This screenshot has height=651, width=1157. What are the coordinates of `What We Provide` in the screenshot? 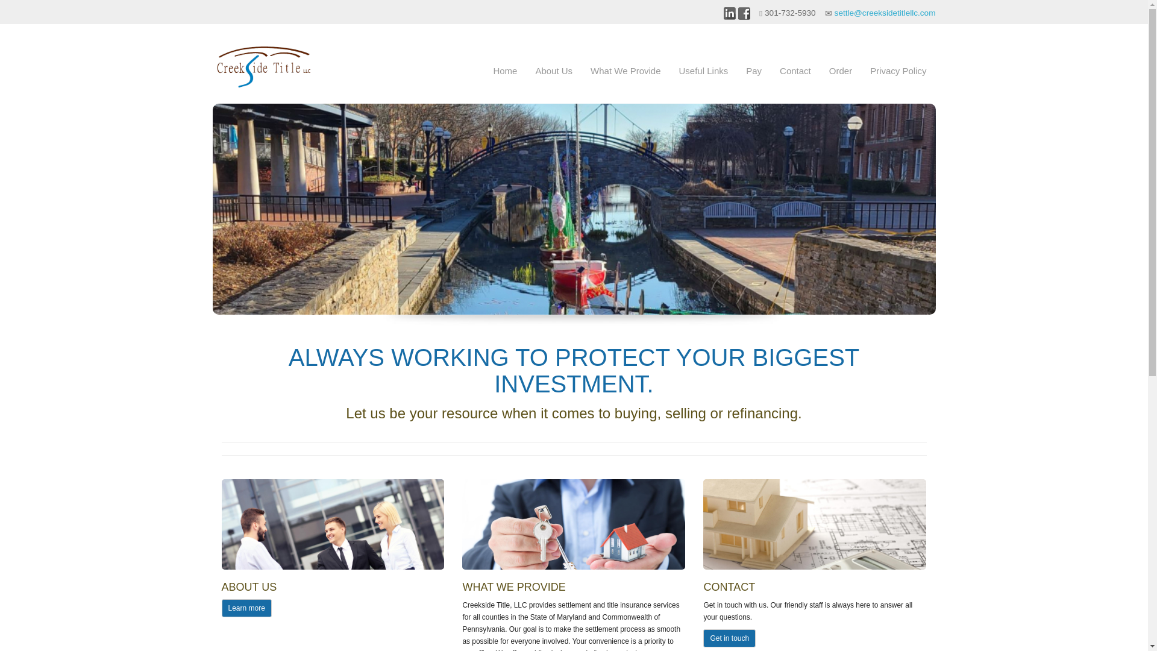 It's located at (626, 71).